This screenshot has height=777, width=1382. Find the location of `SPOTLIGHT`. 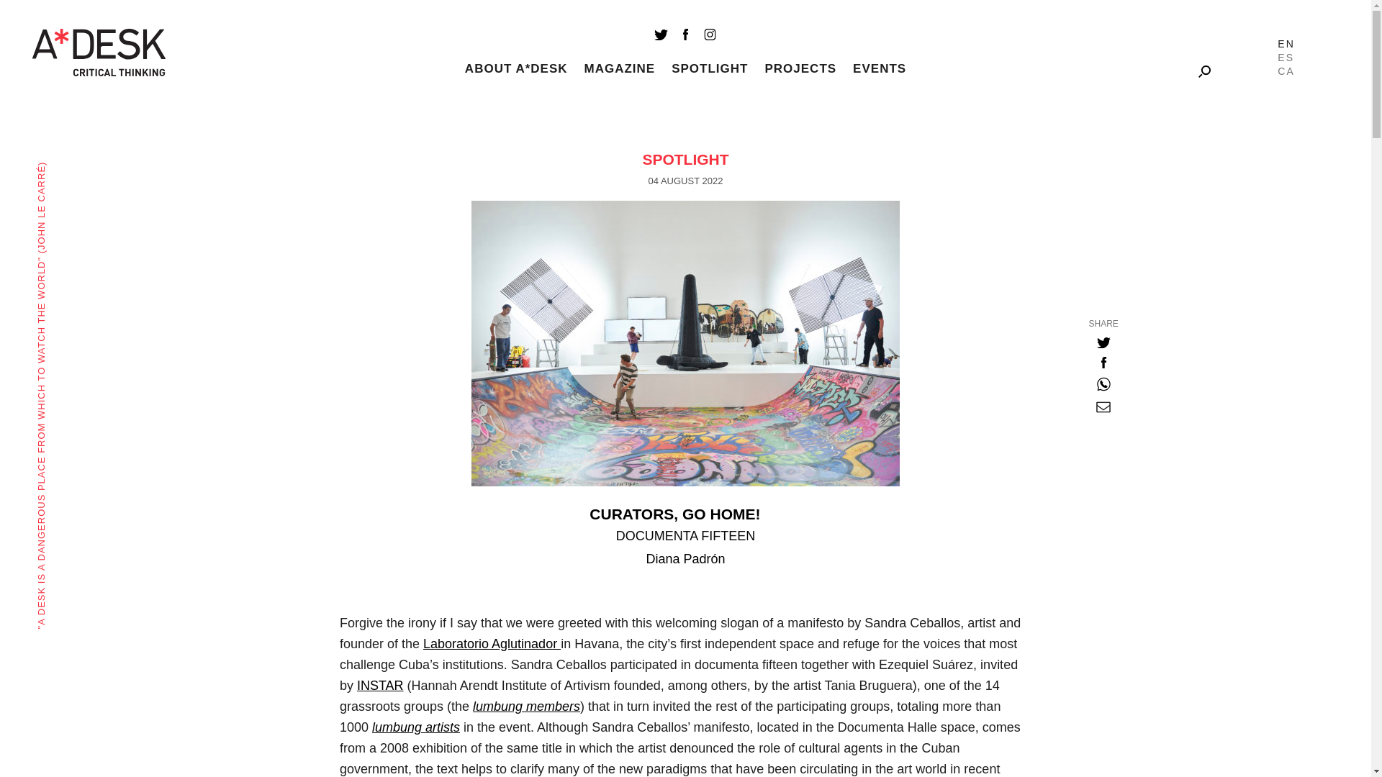

SPOTLIGHT is located at coordinates (710, 68).